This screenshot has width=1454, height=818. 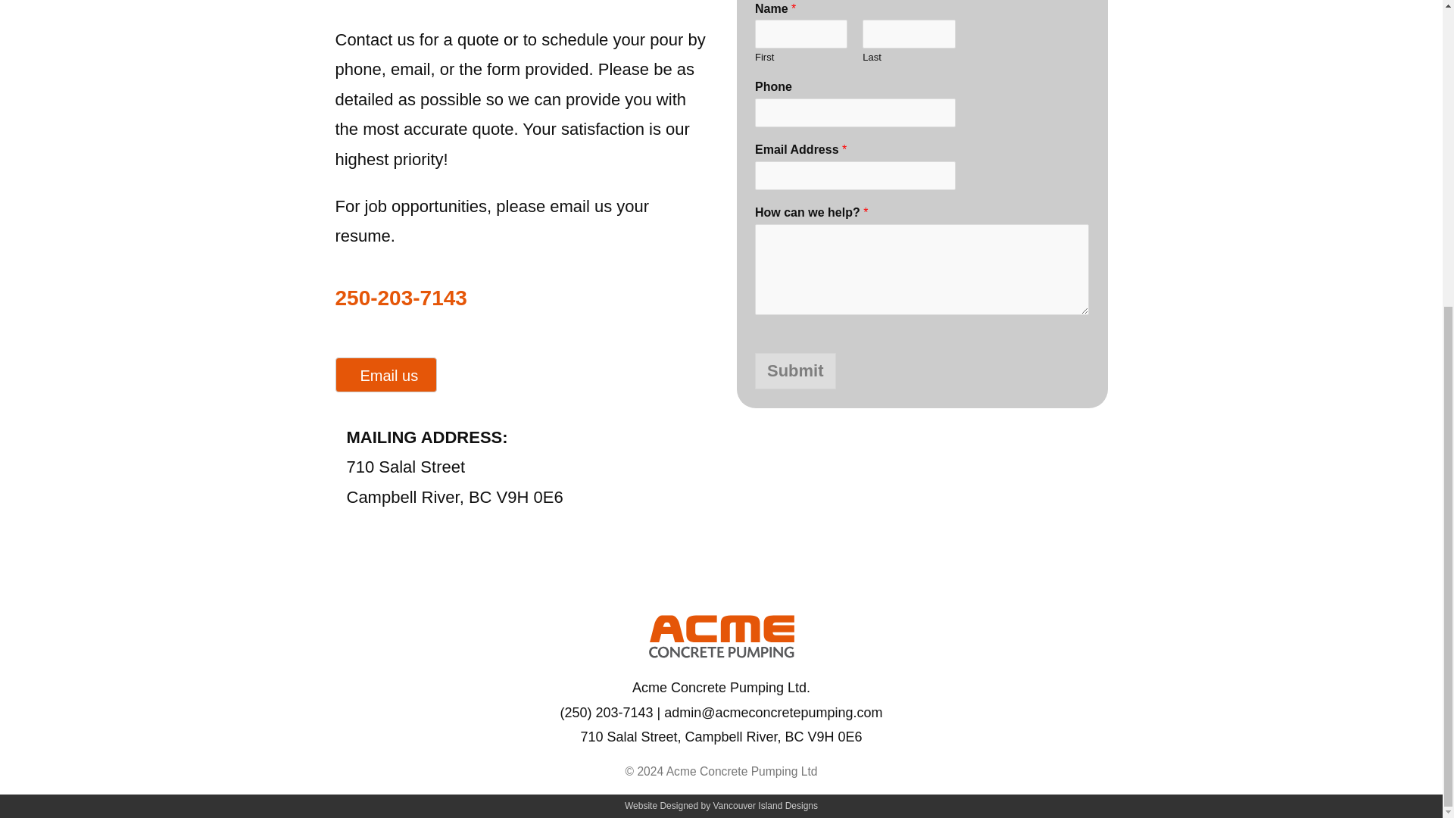 What do you see at coordinates (385, 374) in the screenshot?
I see `Email us` at bounding box center [385, 374].